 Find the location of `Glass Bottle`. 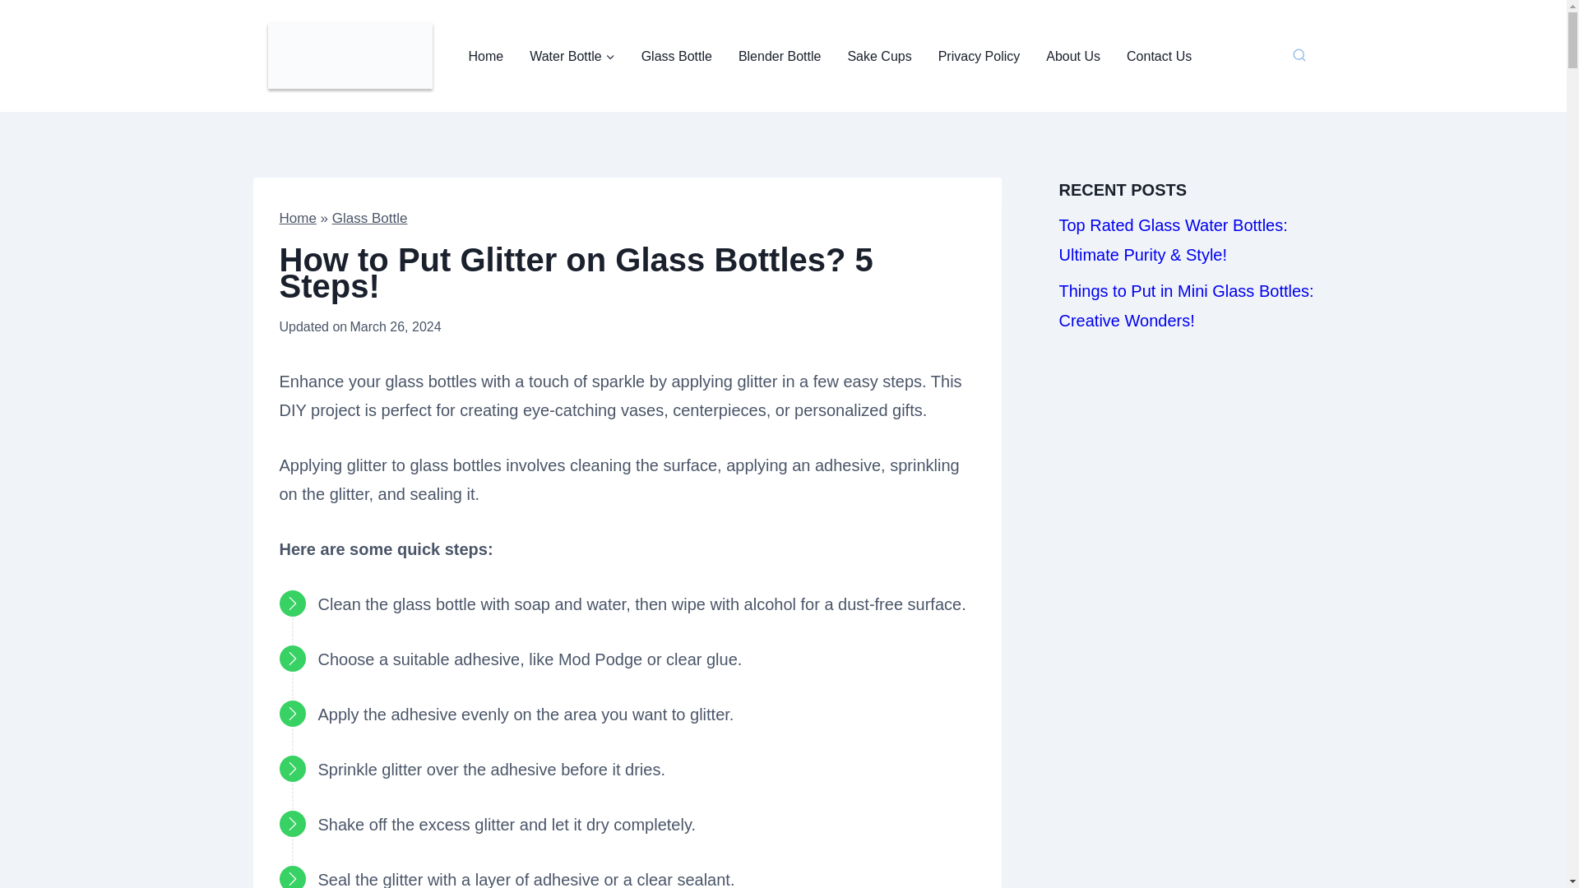

Glass Bottle is located at coordinates (369, 218).